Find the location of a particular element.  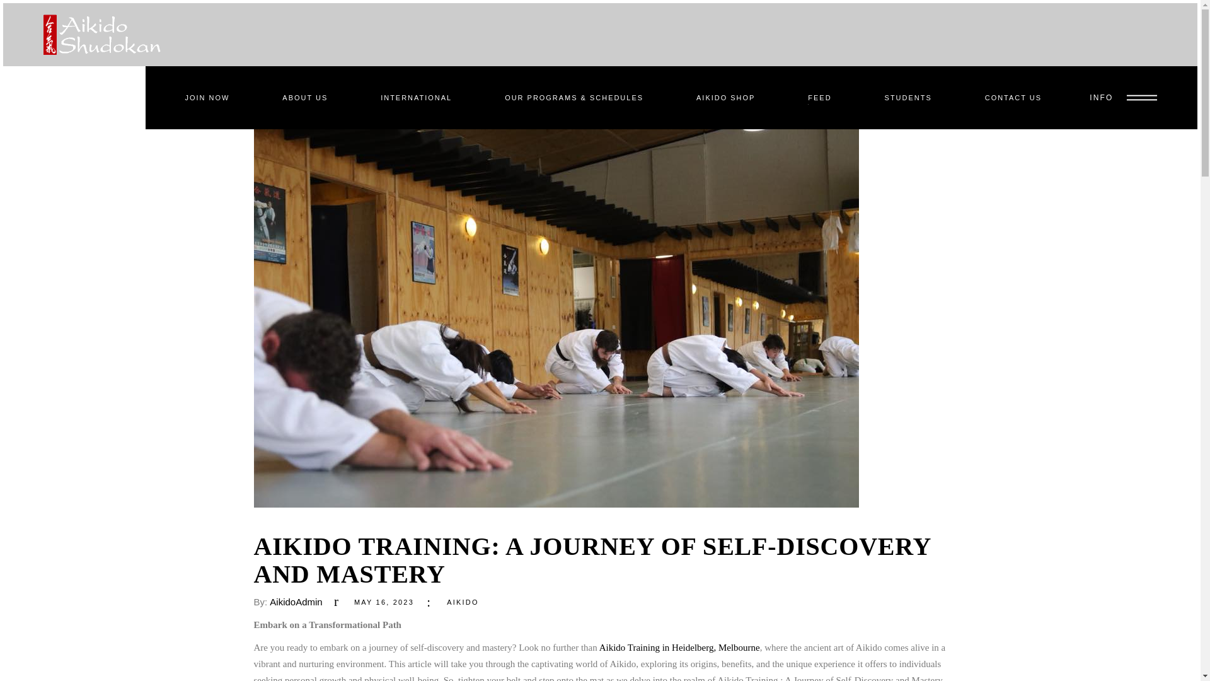

INTERNATIONAL is located at coordinates (416, 98).